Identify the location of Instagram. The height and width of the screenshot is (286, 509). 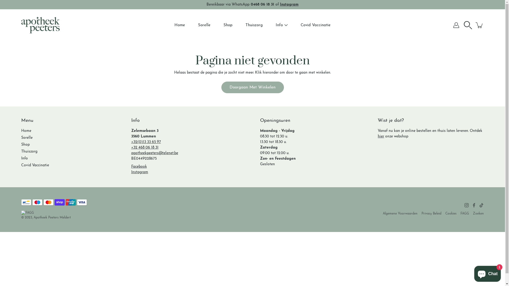
(140, 172).